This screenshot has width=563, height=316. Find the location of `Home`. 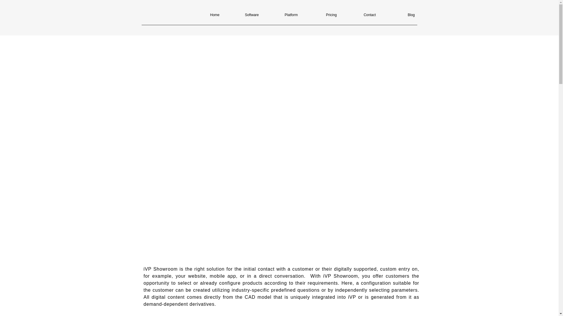

Home is located at coordinates (203, 15).